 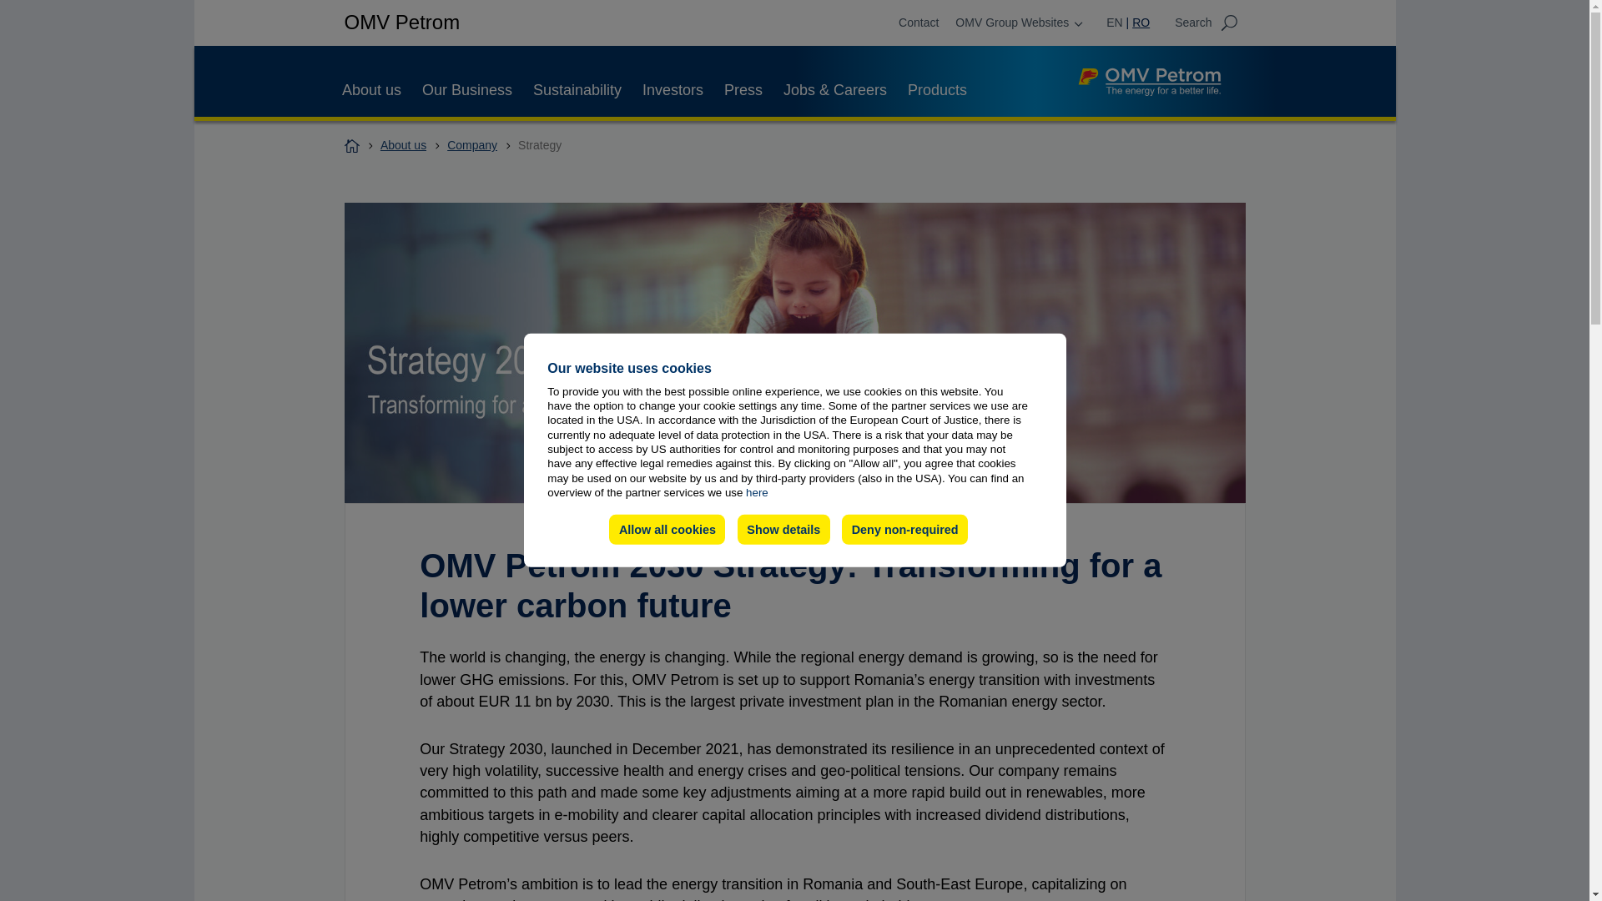 What do you see at coordinates (904, 529) in the screenshot?
I see `Deny non-required` at bounding box center [904, 529].